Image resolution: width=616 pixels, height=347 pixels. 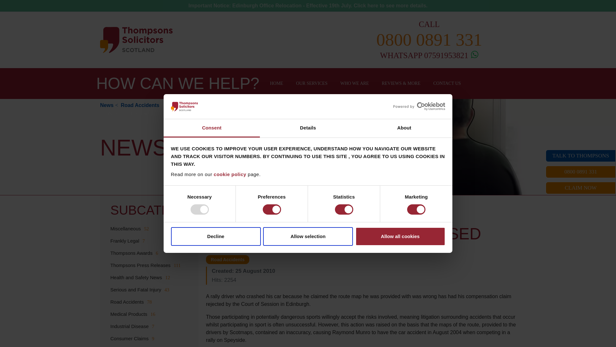 I want to click on Details, so click(x=308, y=128).